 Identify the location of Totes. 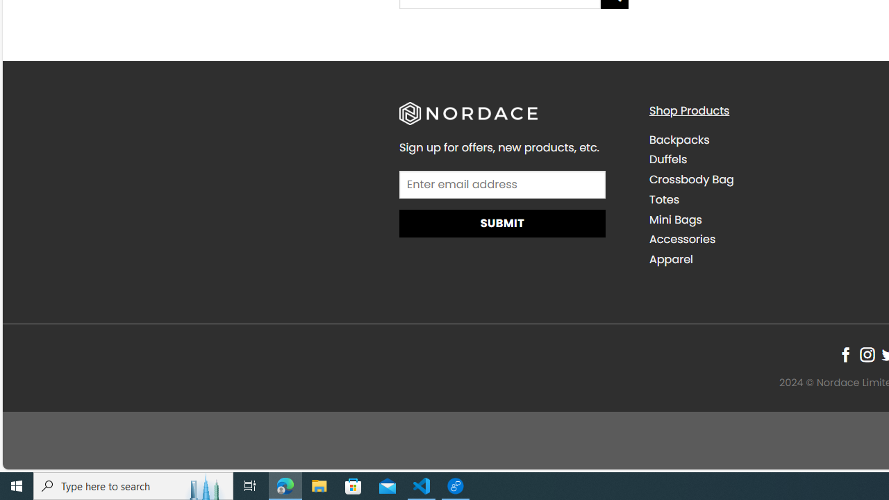
(664, 199).